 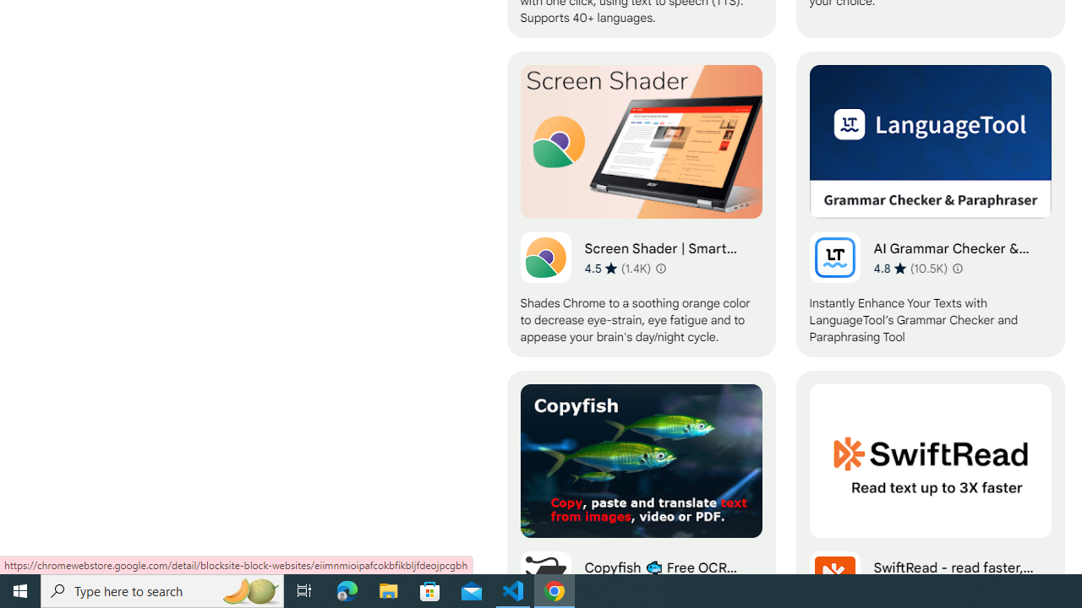 What do you see at coordinates (641, 204) in the screenshot?
I see `Screen Shader | Smart Screen Tinting` at bounding box center [641, 204].